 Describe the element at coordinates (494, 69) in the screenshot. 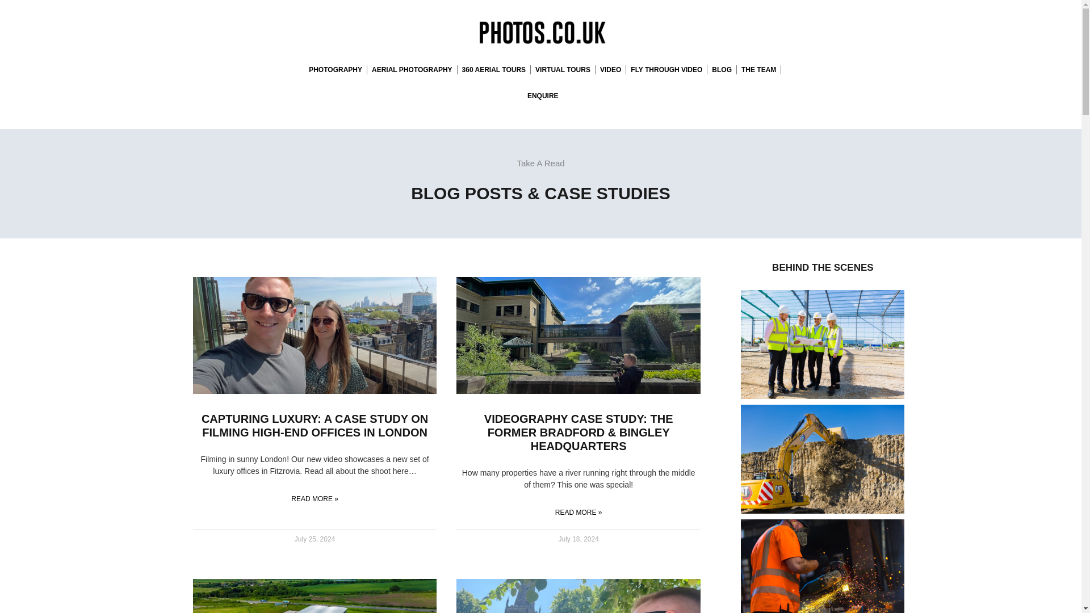

I see `360 AERIAL TOURS` at that location.